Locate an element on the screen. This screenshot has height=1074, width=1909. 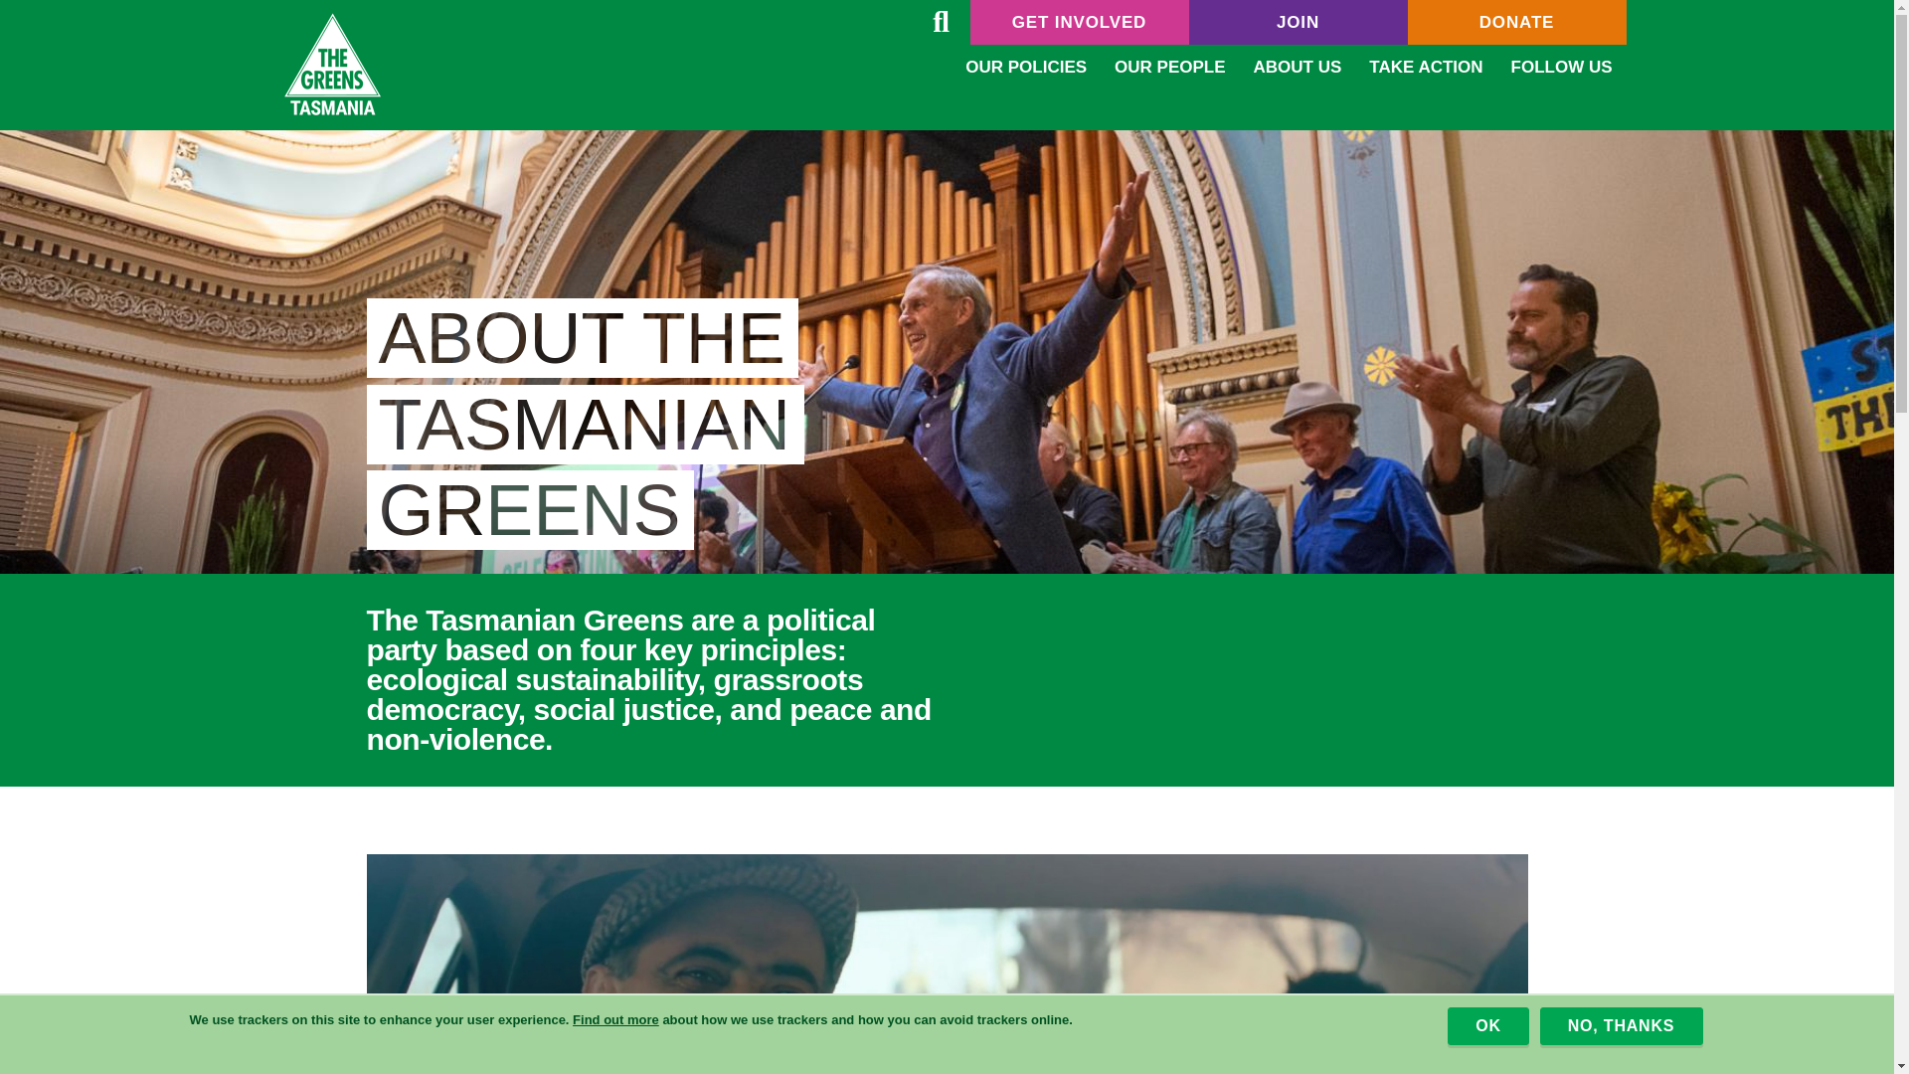
GET INVOLVED is located at coordinates (1080, 22).